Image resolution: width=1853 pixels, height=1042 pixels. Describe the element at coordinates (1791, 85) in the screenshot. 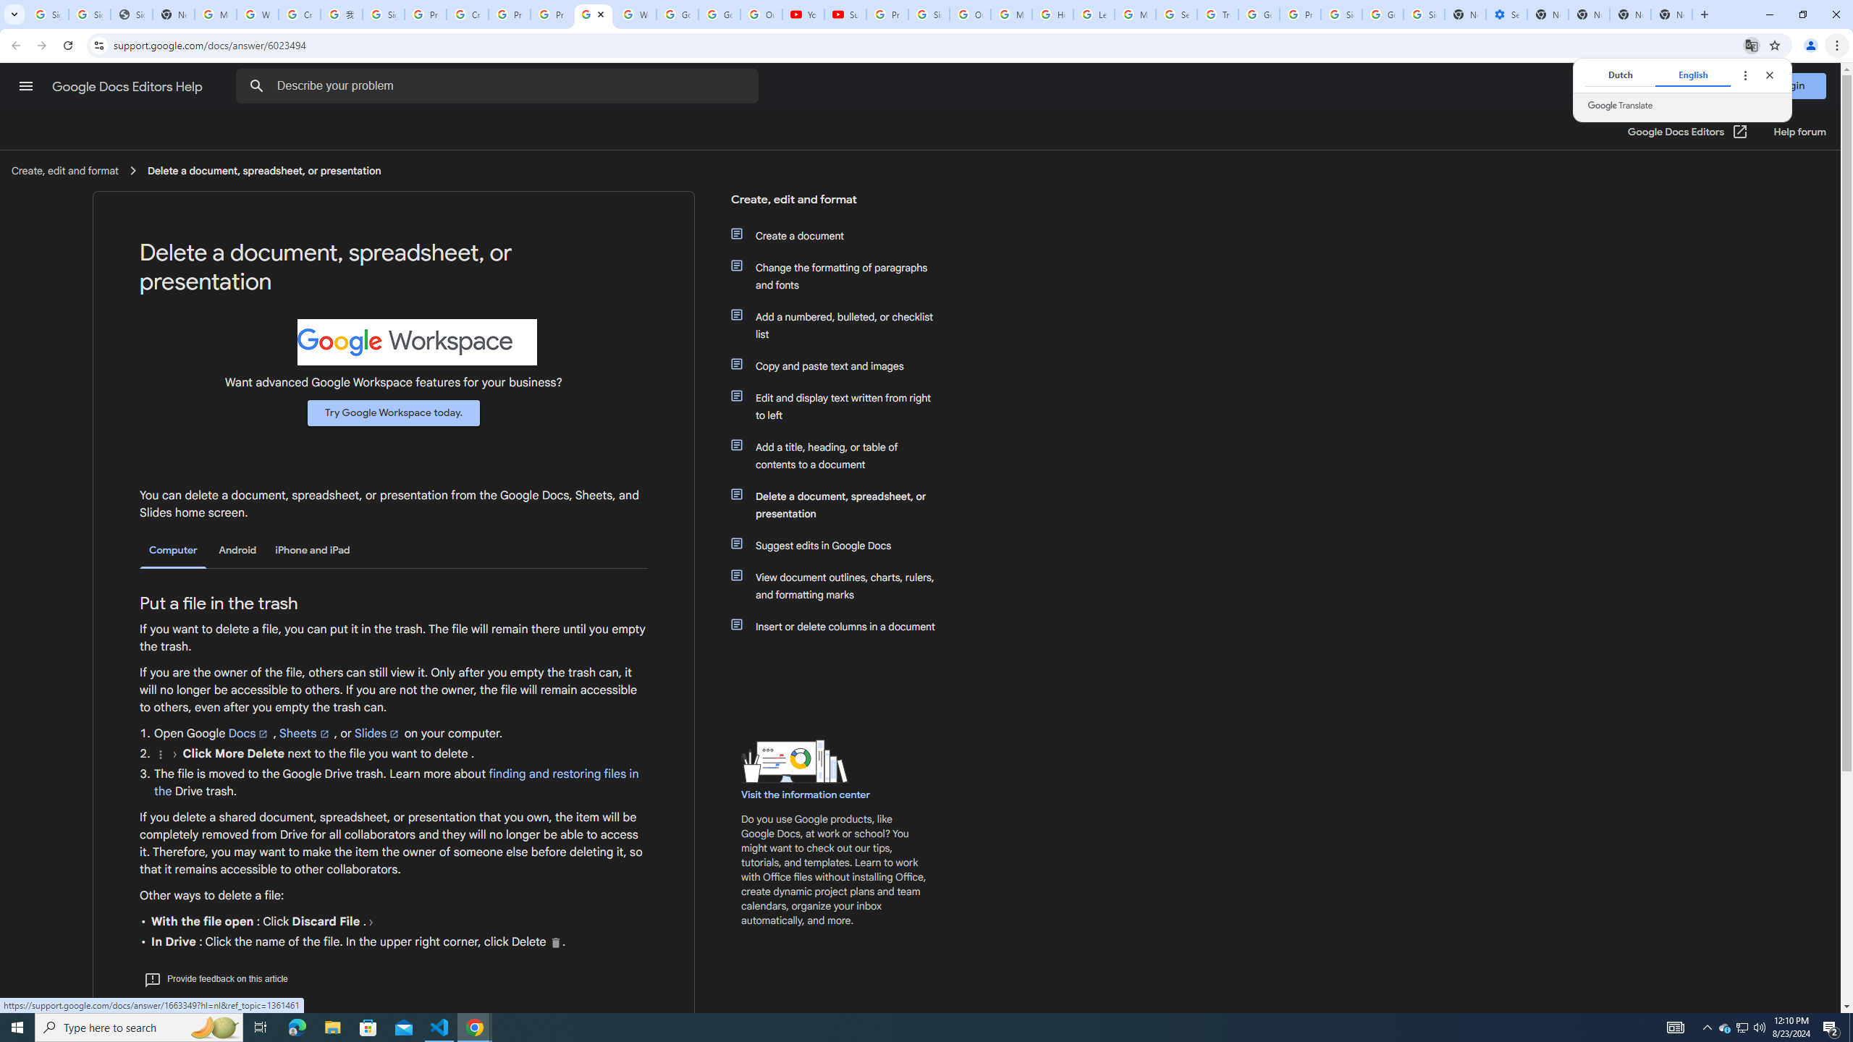

I see `Login` at that location.